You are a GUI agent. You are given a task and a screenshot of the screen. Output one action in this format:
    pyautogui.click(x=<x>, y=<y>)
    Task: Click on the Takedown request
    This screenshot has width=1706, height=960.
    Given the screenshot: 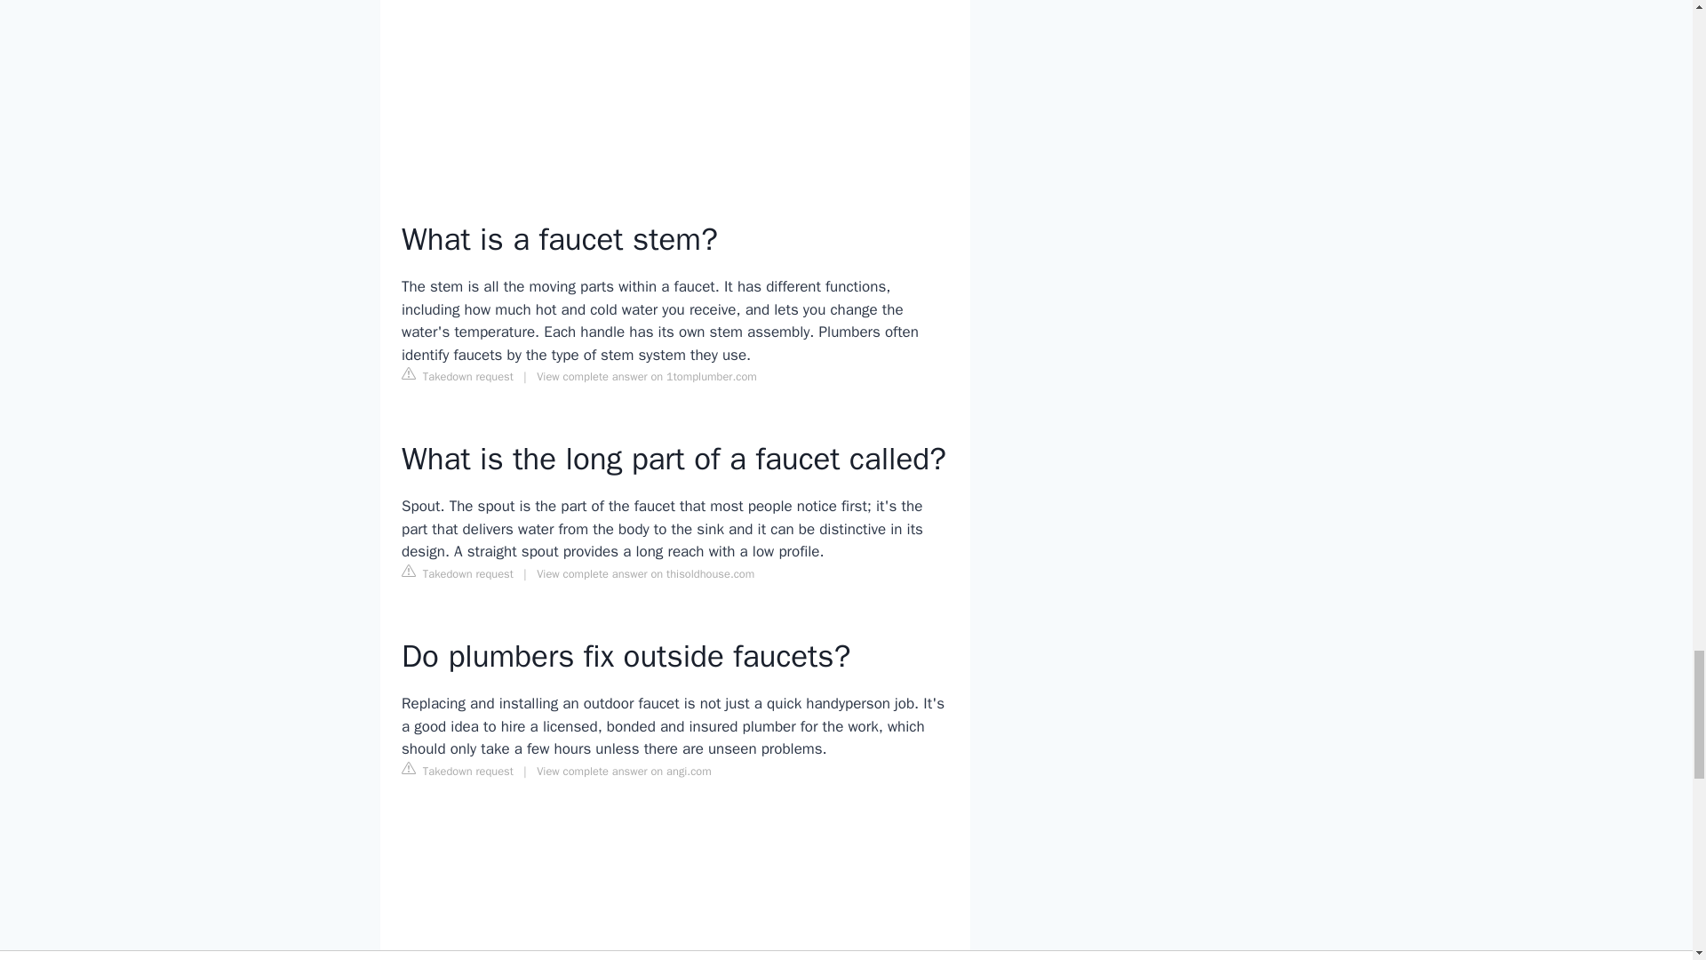 What is the action you would take?
    pyautogui.click(x=457, y=771)
    